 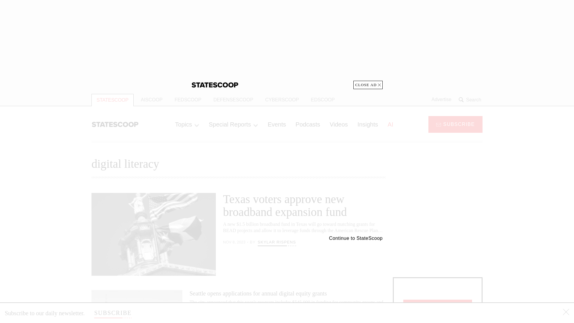 I want to click on Events, so click(x=277, y=124).